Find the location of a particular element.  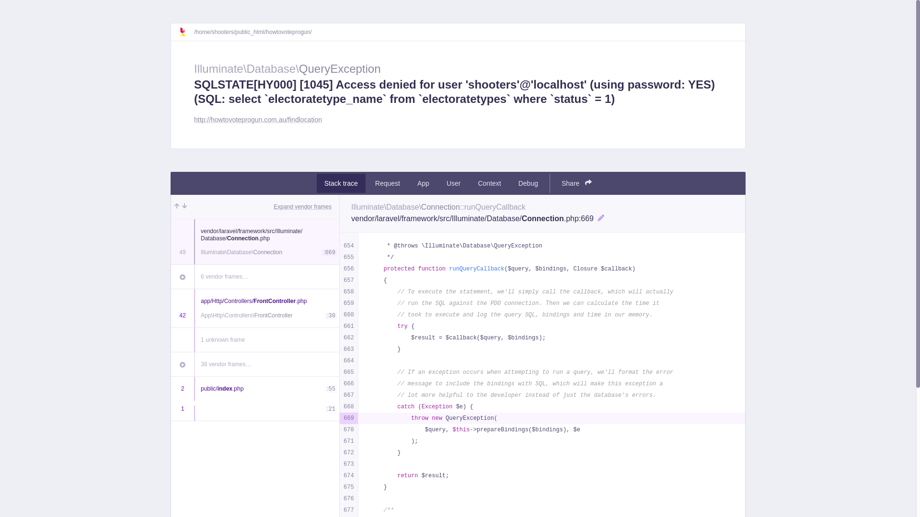

Frame down (Key:J) is located at coordinates (184, 207).